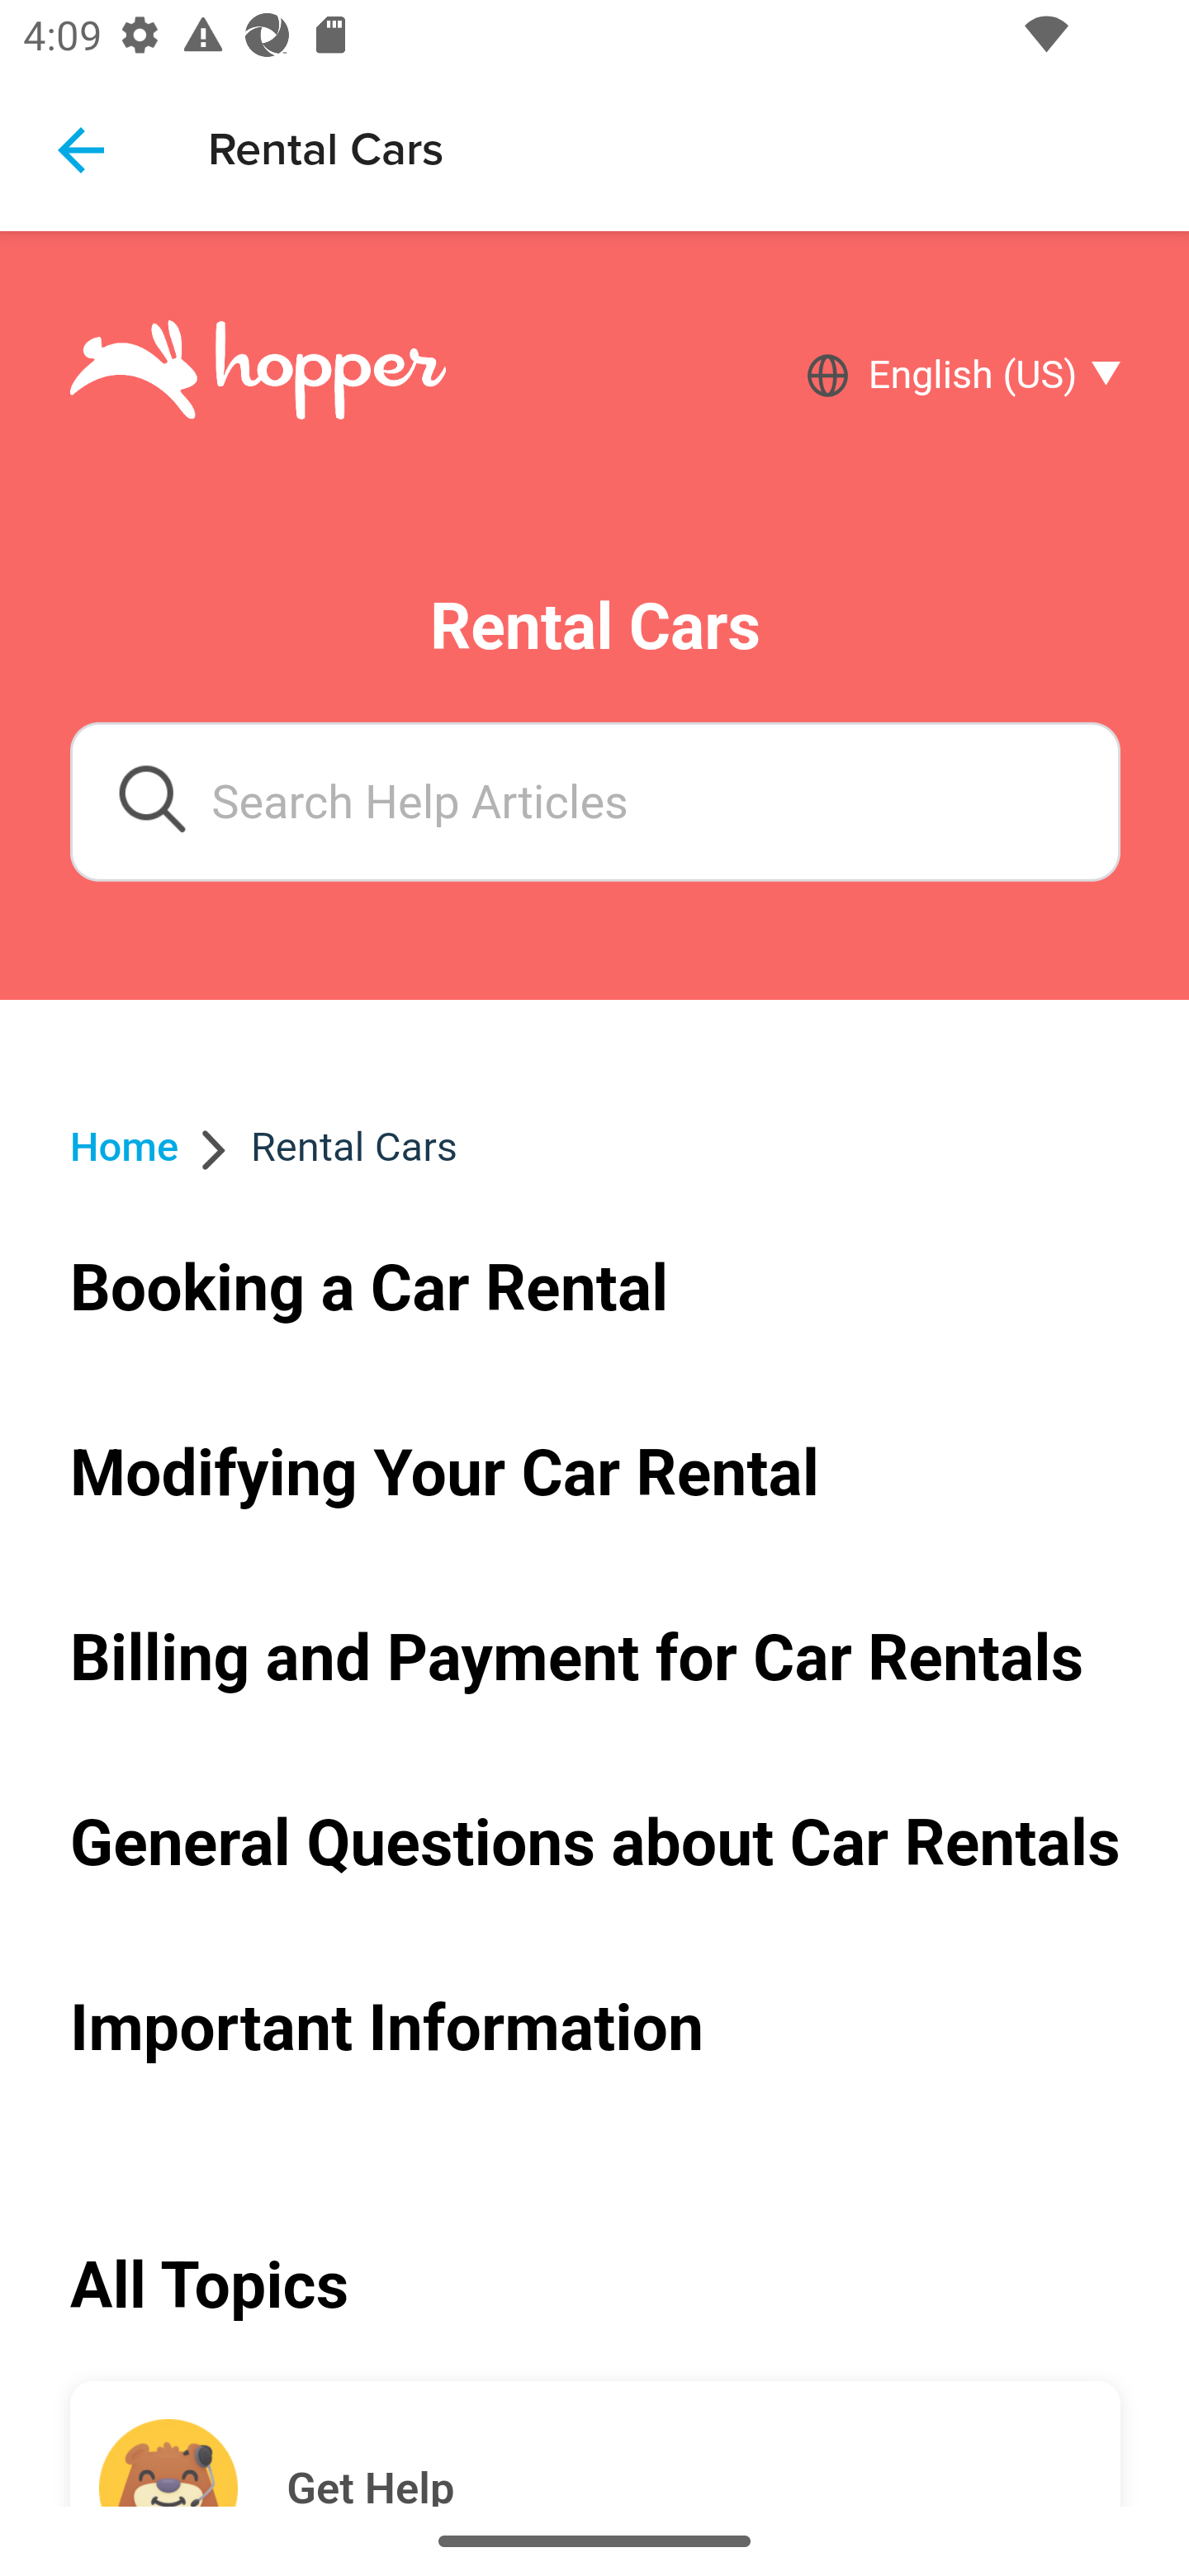 The width and height of the screenshot is (1189, 2576). What do you see at coordinates (126, 1146) in the screenshot?
I see `Home` at bounding box center [126, 1146].